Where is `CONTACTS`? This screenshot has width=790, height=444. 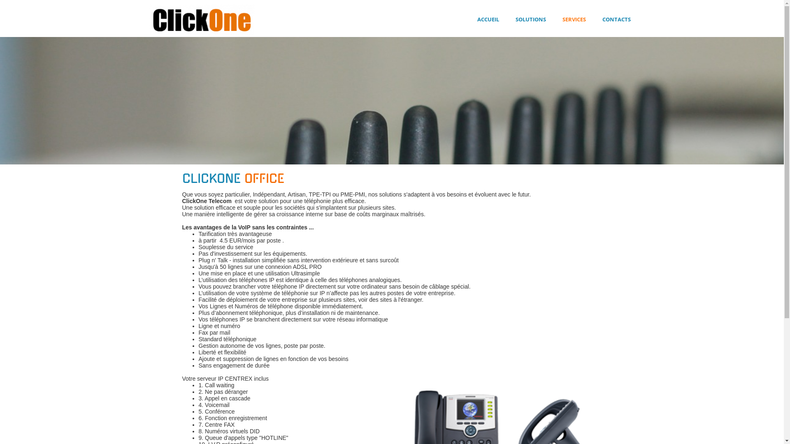 CONTACTS is located at coordinates (616, 20).